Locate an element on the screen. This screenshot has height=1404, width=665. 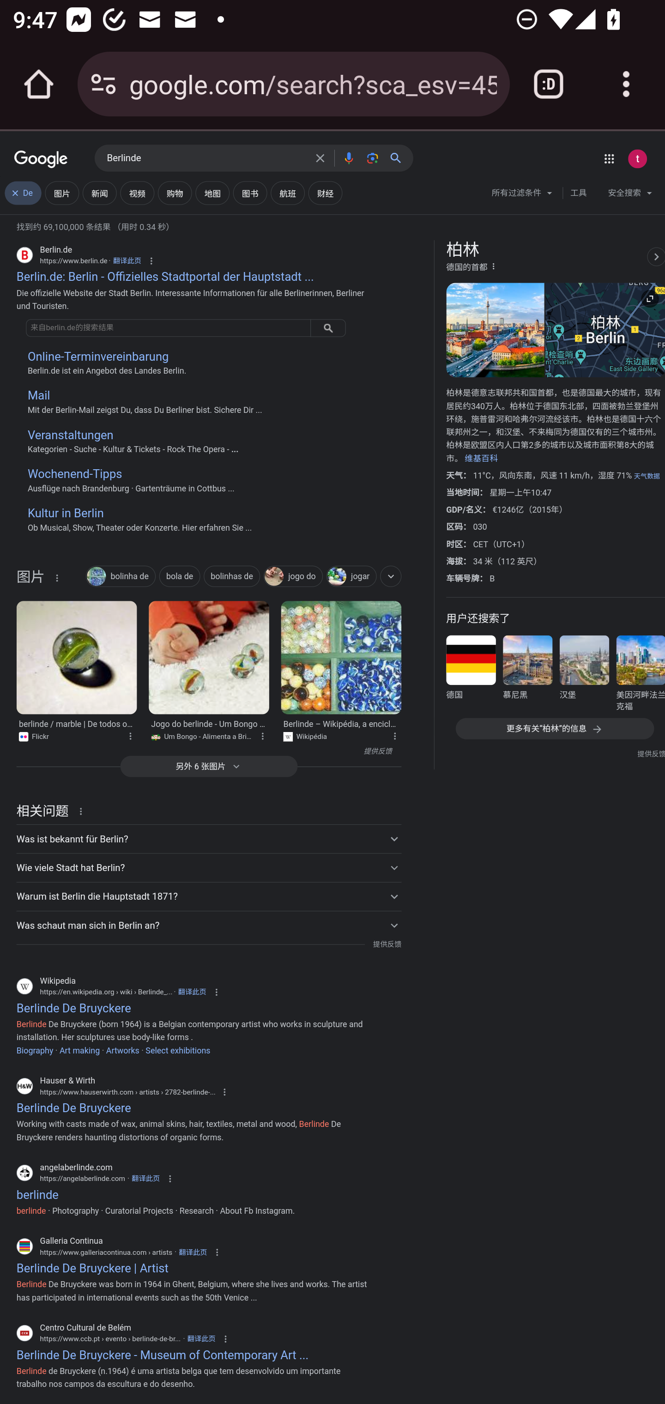
航班 is located at coordinates (287, 193).